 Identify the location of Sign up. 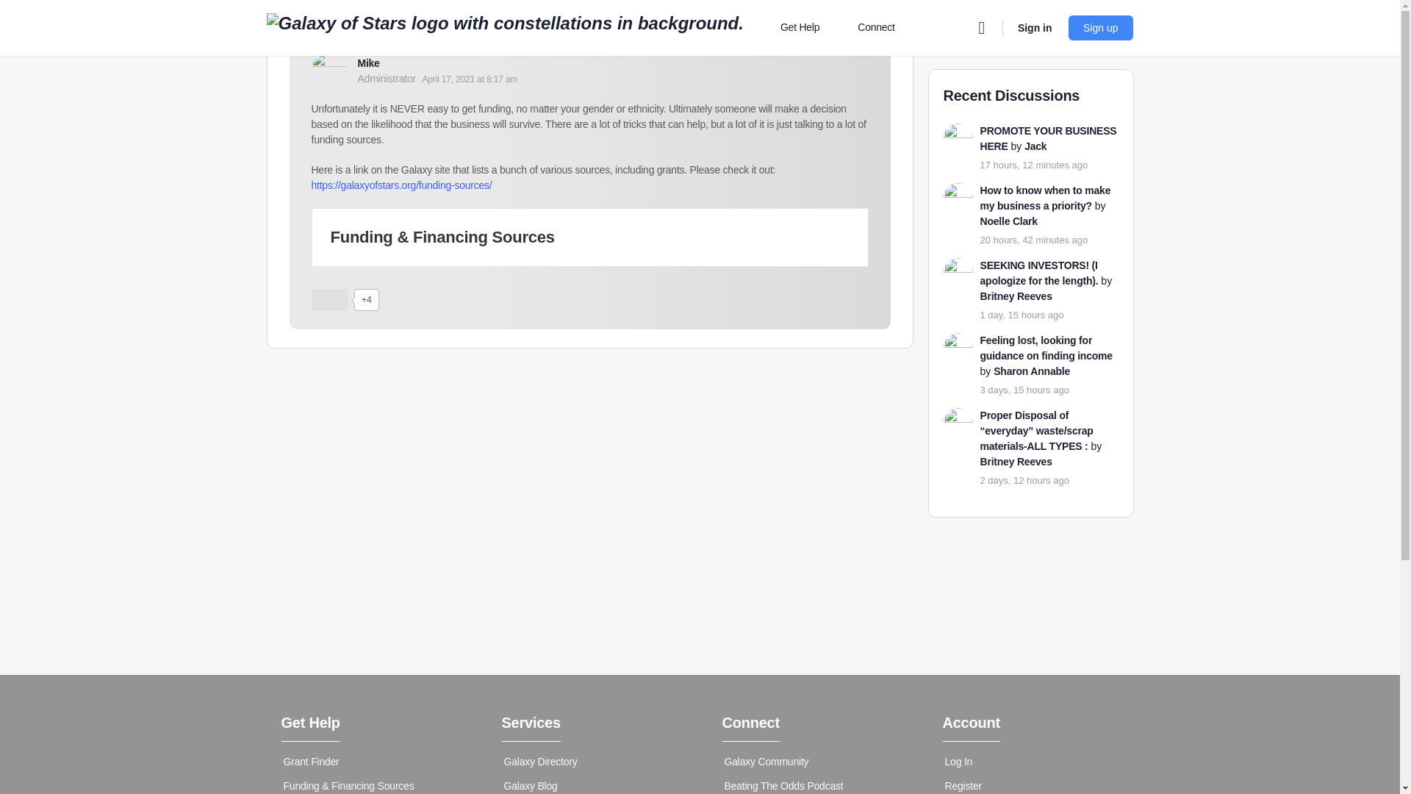
(1100, 28).